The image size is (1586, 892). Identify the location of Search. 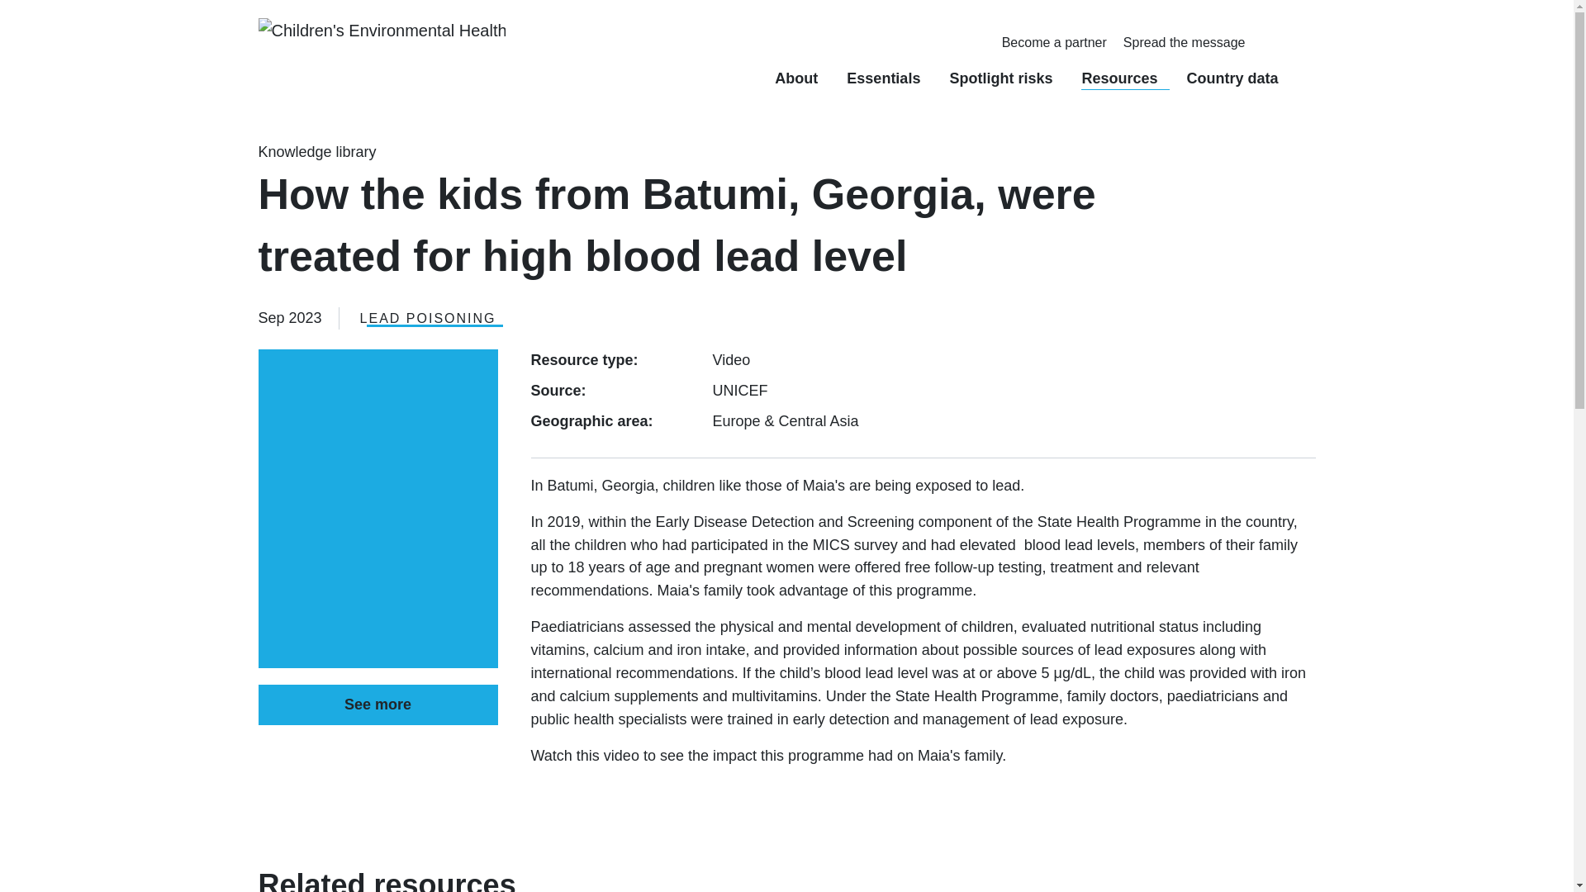
(1281, 40).